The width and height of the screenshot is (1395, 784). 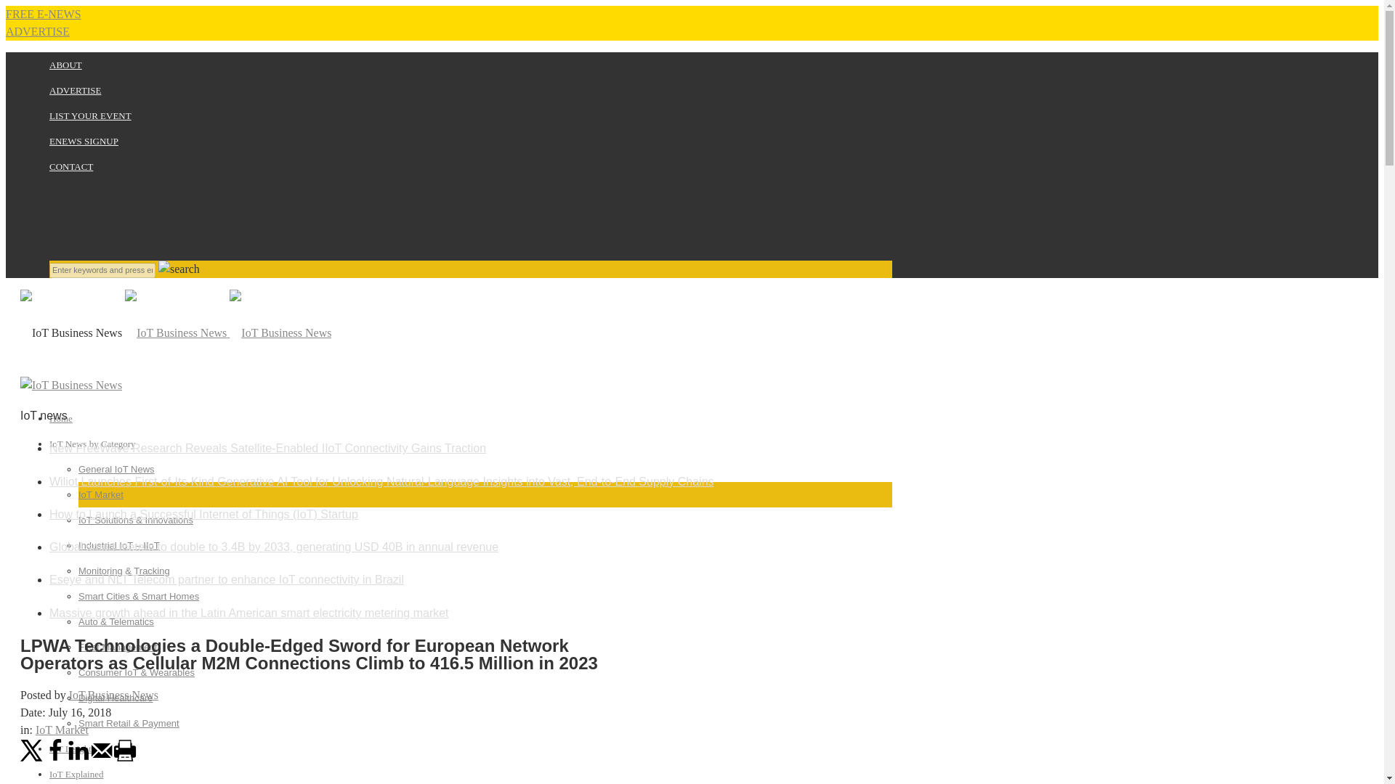 I want to click on ENEWS SIGNUP, so click(x=84, y=141).